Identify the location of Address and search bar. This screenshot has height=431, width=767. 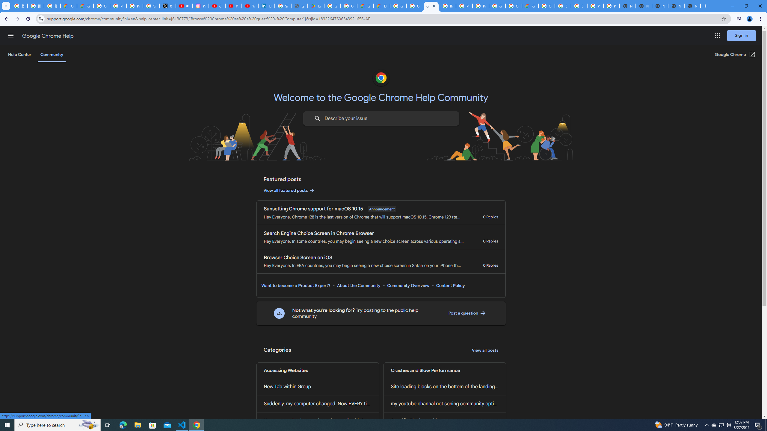
(382, 19).